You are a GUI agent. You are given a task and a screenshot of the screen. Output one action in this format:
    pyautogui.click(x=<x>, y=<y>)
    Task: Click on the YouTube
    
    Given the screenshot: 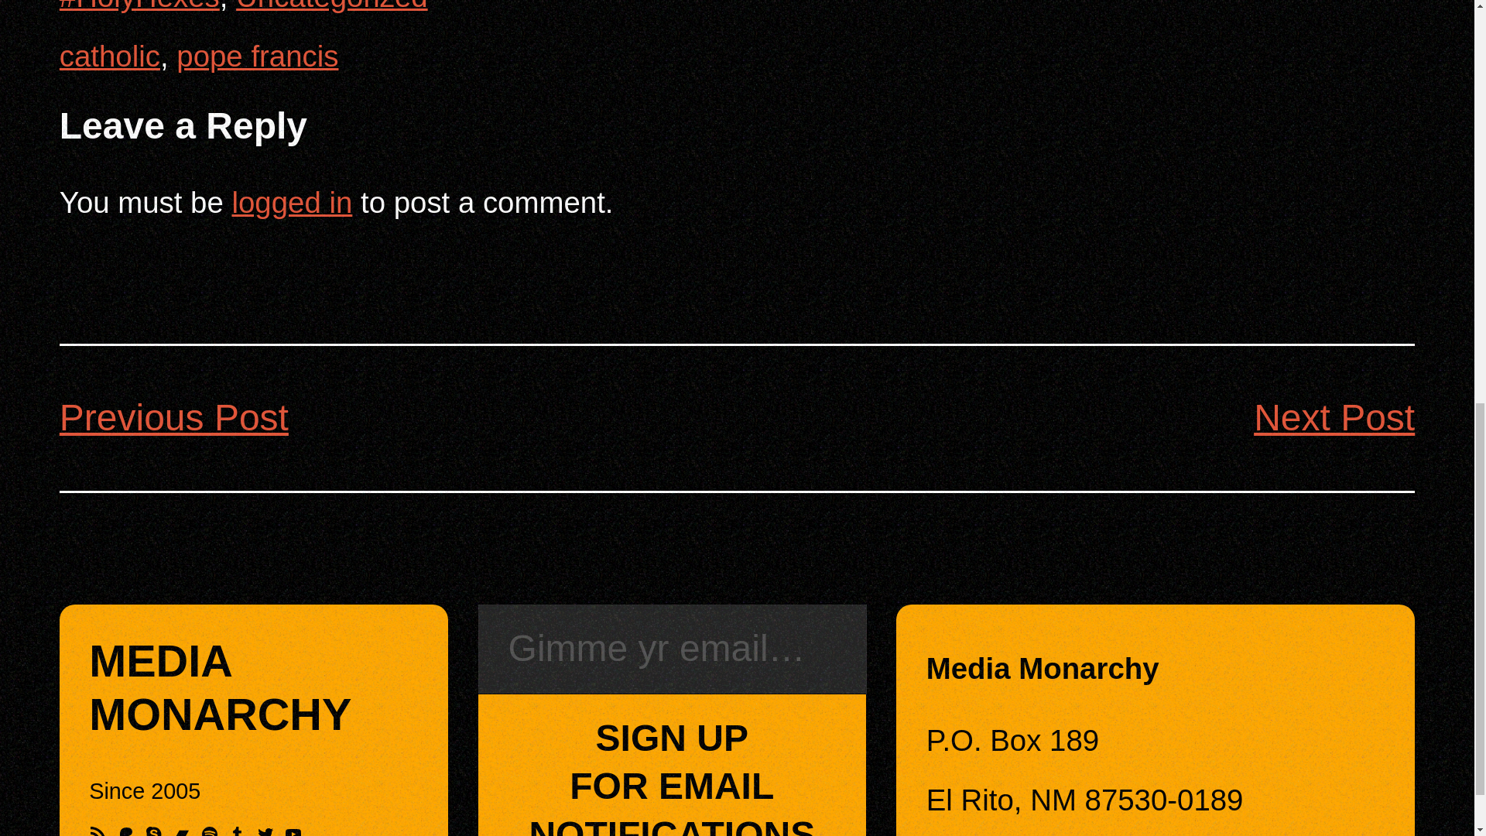 What is the action you would take?
    pyautogui.click(x=257, y=56)
    